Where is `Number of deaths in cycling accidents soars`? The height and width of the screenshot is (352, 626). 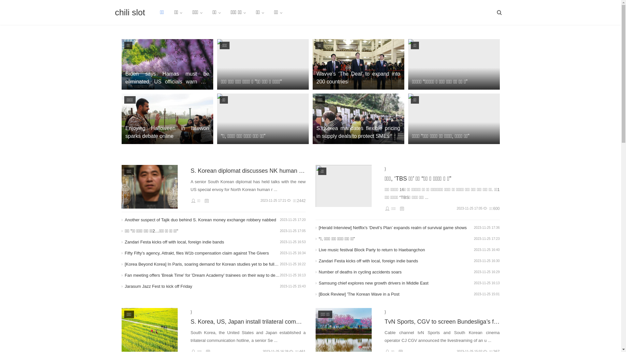
Number of deaths in cycling accidents soars is located at coordinates (396, 272).